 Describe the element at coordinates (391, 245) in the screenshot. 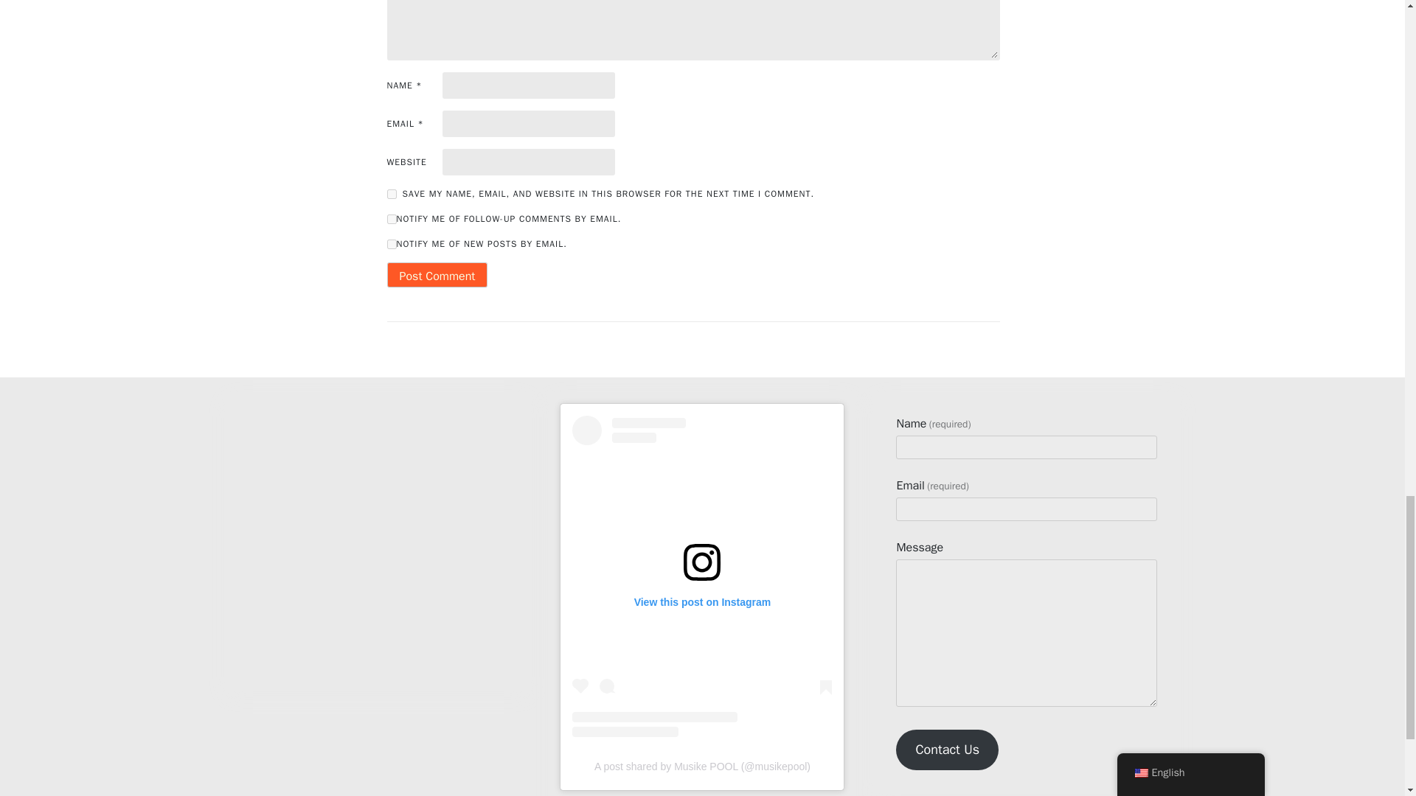

I see `subscribe` at that location.